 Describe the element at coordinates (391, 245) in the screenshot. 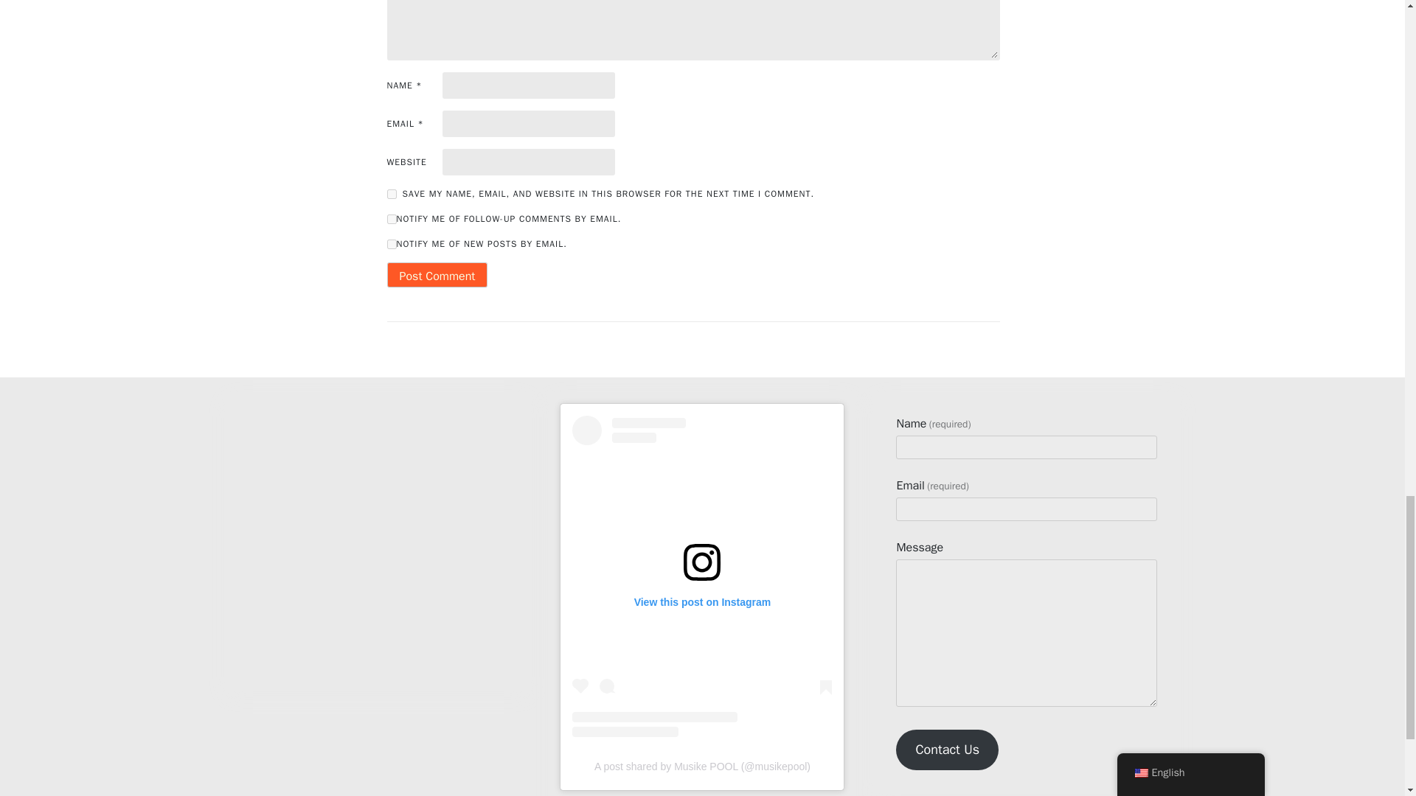

I see `subscribe` at that location.